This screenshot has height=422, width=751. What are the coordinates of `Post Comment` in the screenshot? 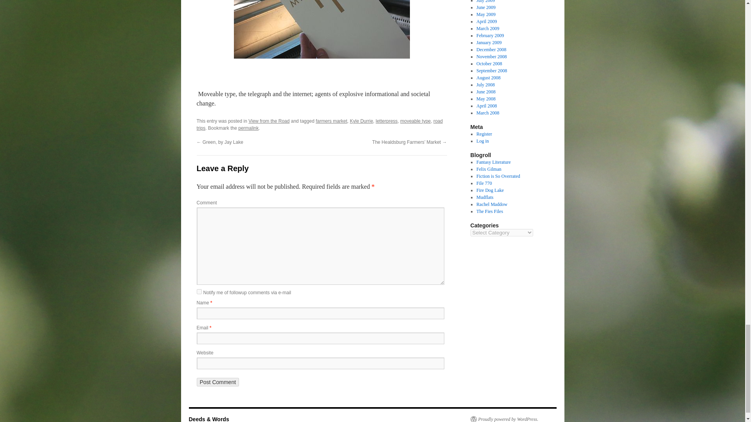 It's located at (217, 382).